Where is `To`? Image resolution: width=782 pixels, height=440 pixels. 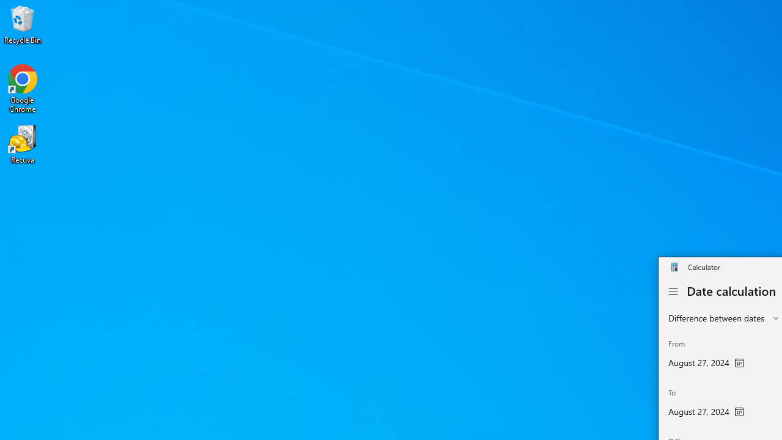 To is located at coordinates (706, 405).